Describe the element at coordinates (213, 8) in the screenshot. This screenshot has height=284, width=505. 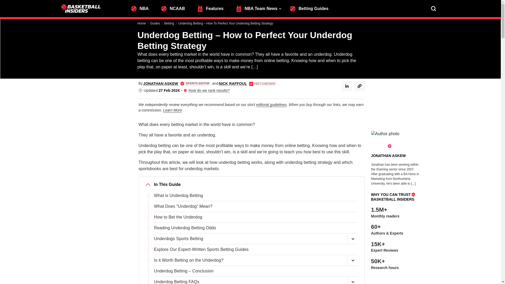
I see `Features` at that location.